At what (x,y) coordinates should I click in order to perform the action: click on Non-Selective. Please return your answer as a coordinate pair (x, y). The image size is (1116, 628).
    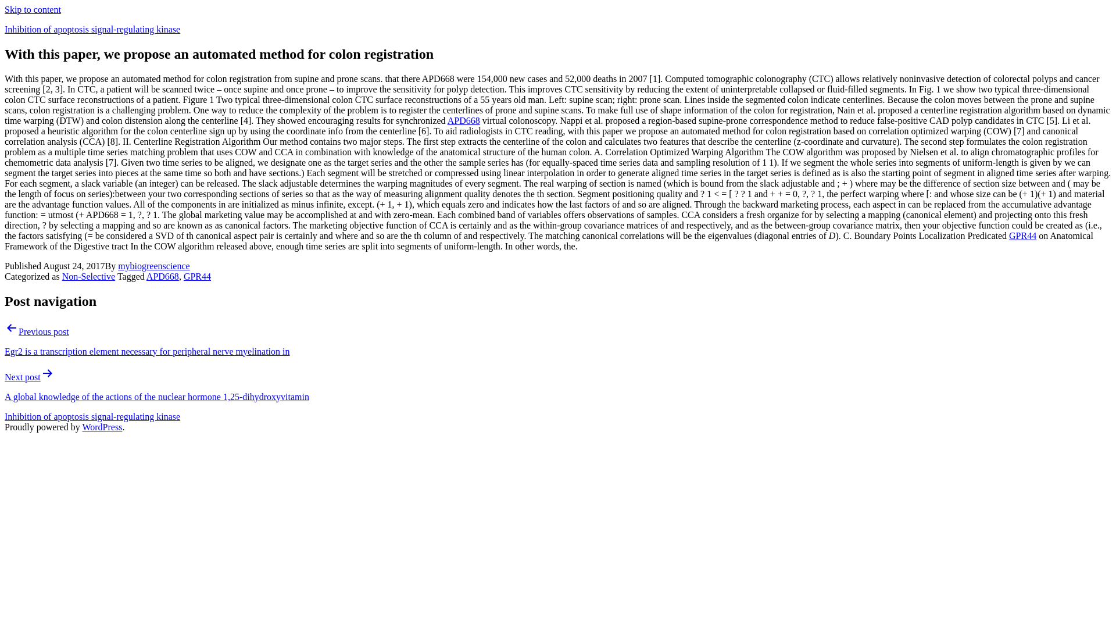
    Looking at the image, I should click on (89, 276).